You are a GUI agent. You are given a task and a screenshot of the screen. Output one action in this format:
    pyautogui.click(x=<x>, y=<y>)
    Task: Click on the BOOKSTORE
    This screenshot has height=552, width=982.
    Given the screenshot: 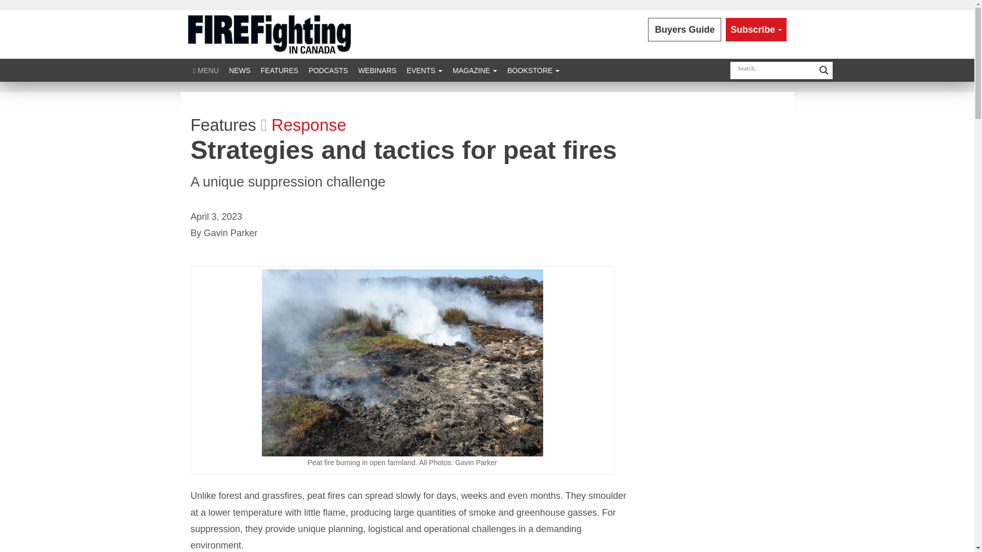 What is the action you would take?
    pyautogui.click(x=533, y=70)
    